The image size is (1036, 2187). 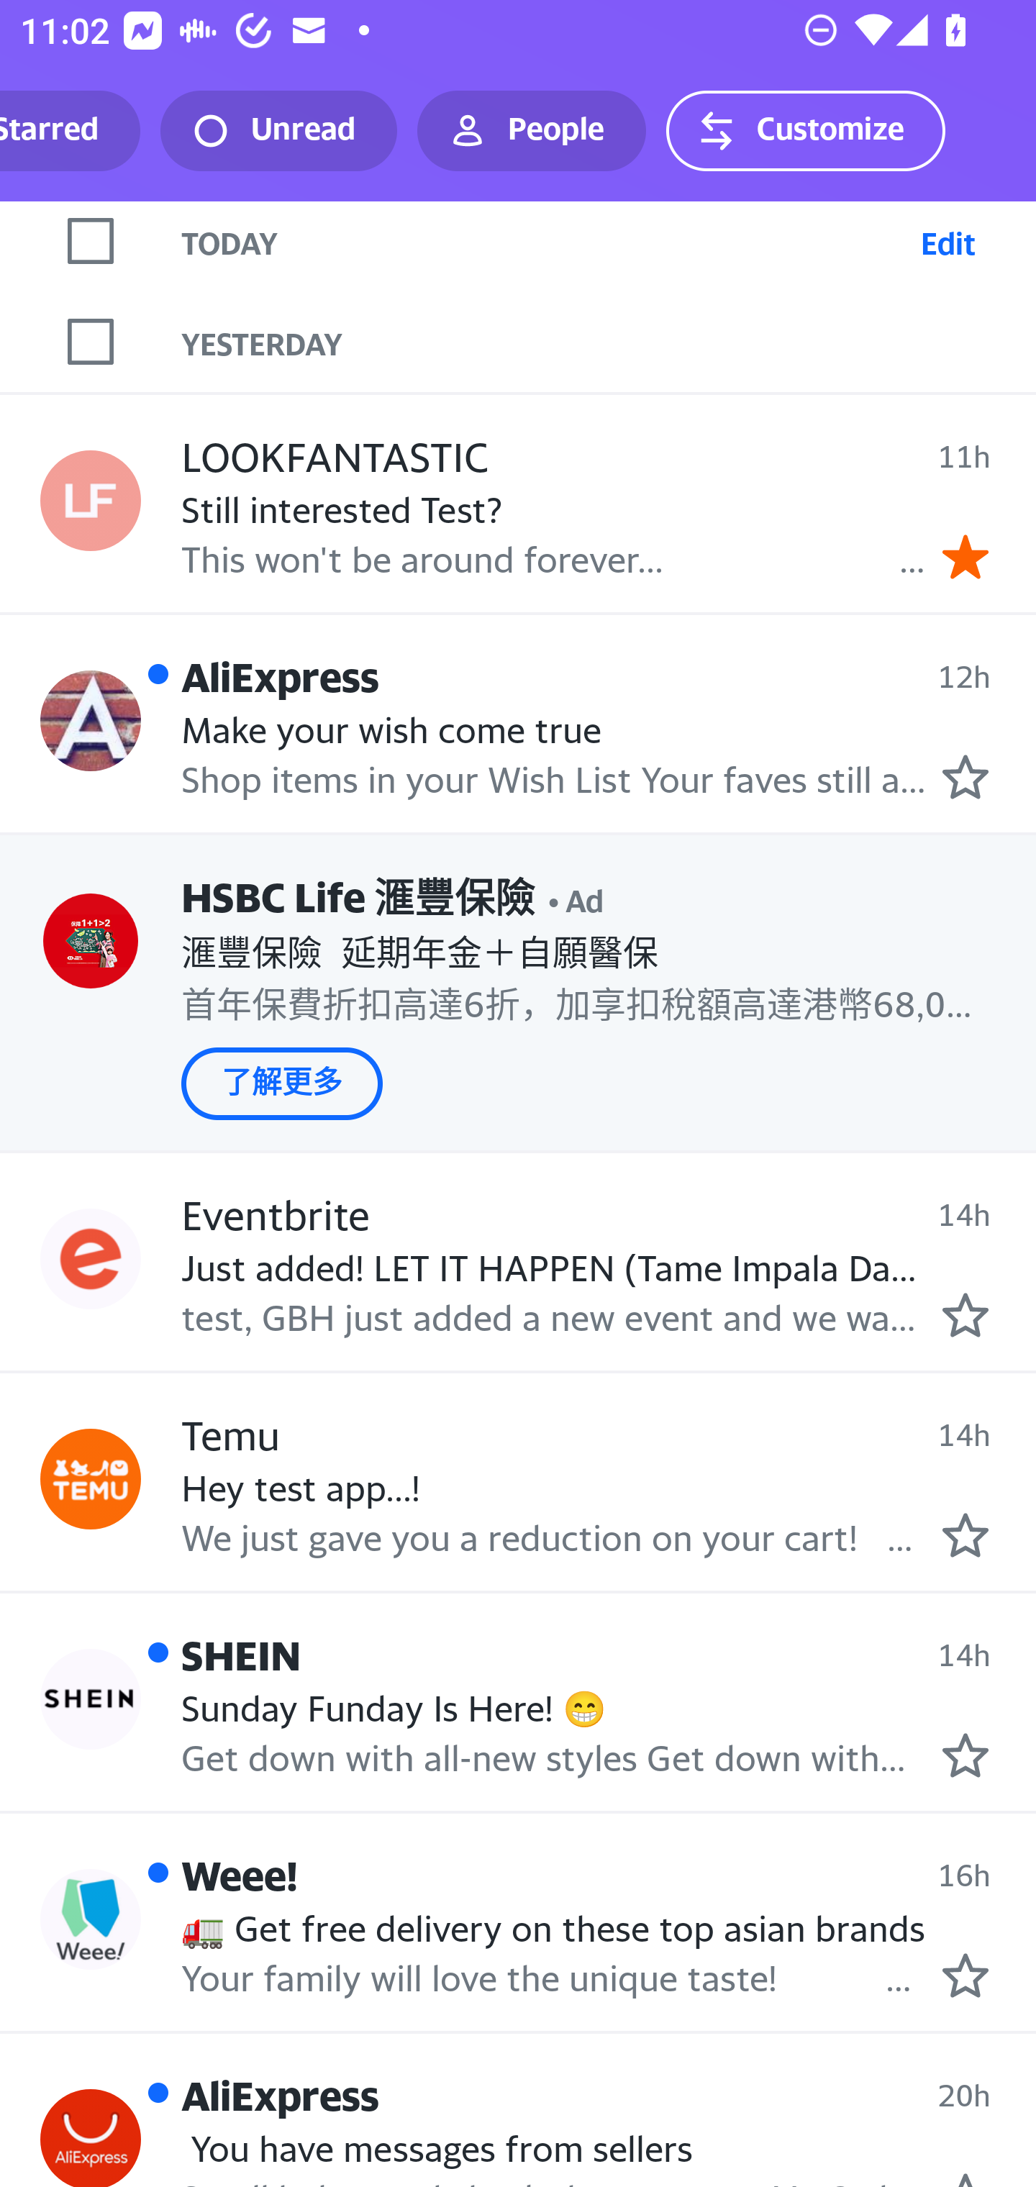 What do you see at coordinates (965, 777) in the screenshot?
I see `Mark as starred.` at bounding box center [965, 777].